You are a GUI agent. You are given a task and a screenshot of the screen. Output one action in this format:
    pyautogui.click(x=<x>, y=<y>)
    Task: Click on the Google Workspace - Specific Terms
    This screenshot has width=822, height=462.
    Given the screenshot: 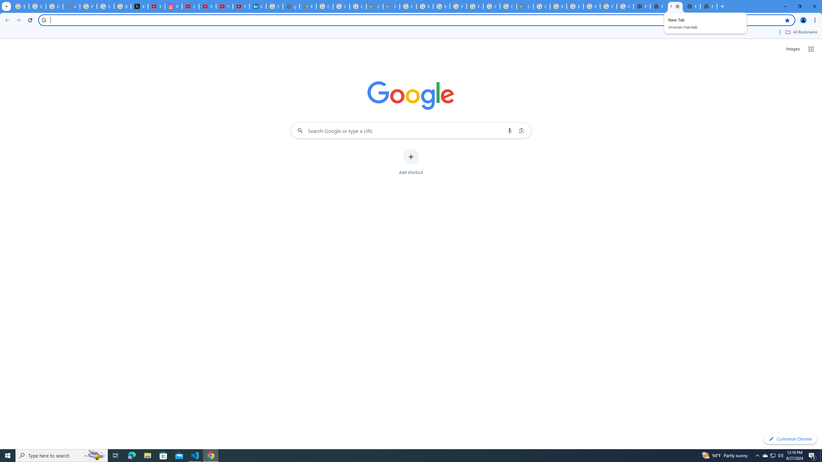 What is the action you would take?
    pyautogui.click(x=358, y=6)
    